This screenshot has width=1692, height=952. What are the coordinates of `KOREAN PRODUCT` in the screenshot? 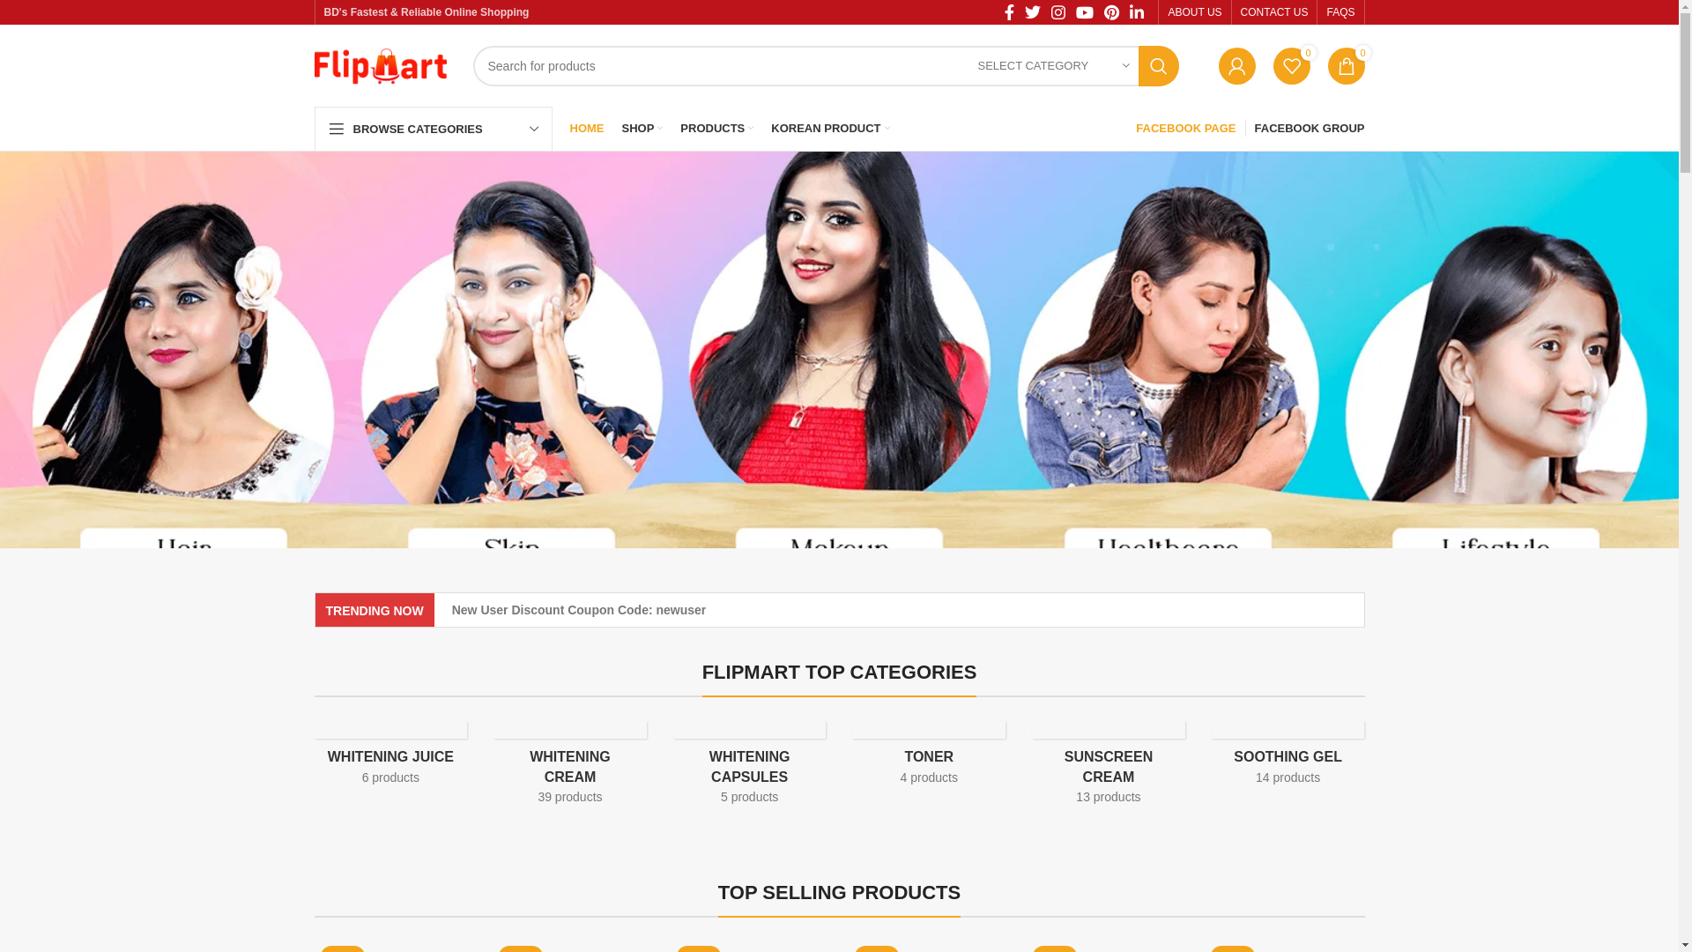 It's located at (830, 129).